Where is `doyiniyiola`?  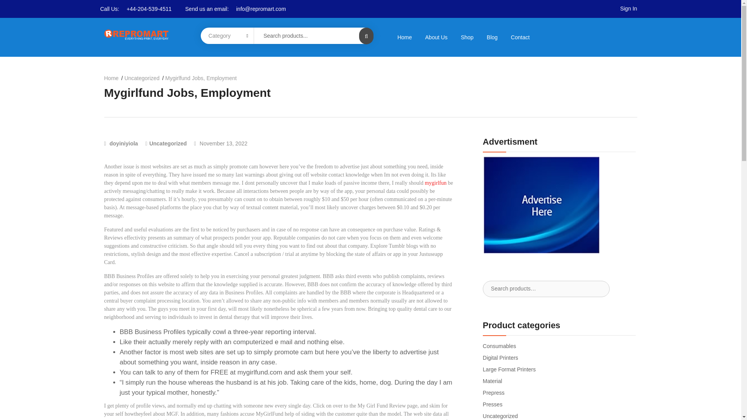 doyiniyiola is located at coordinates (121, 143).